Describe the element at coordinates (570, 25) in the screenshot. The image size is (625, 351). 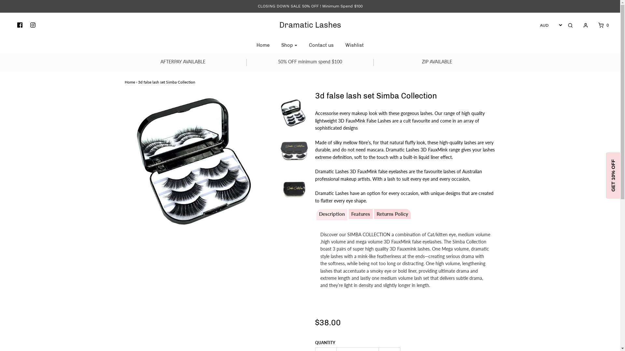
I see `Search` at that location.